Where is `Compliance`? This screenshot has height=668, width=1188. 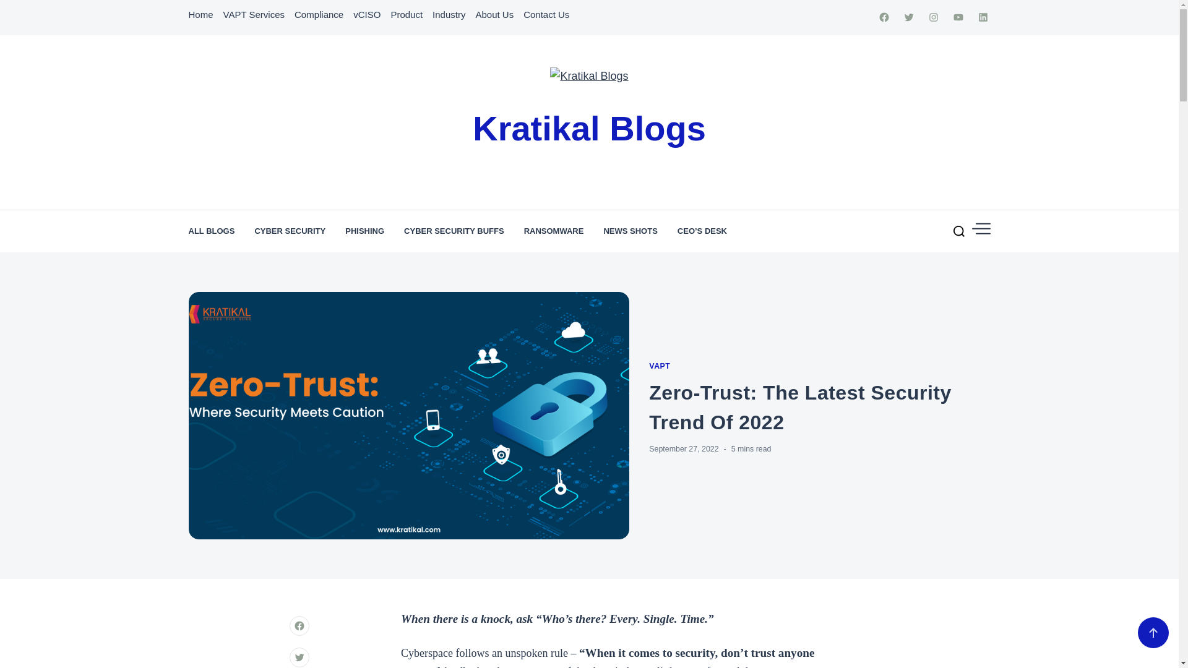
Compliance is located at coordinates (319, 15).